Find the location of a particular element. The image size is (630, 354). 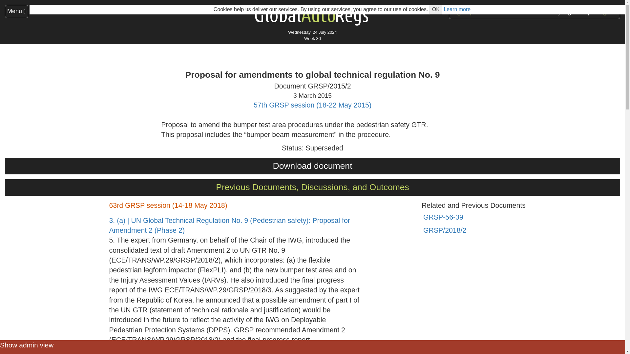

Sign up for more information. is located at coordinates (493, 12).